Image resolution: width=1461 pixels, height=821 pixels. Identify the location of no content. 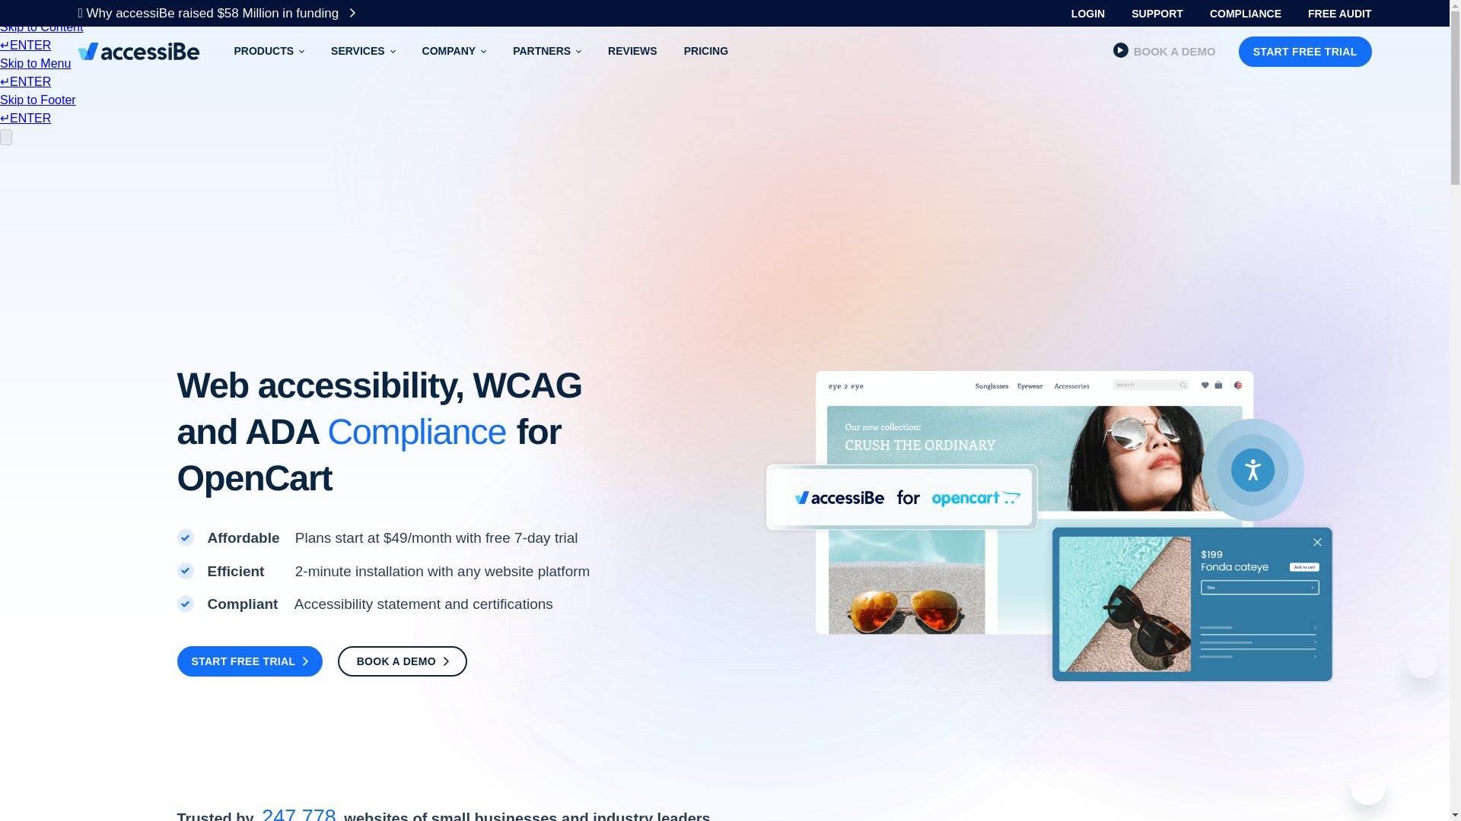
(1421, 663).